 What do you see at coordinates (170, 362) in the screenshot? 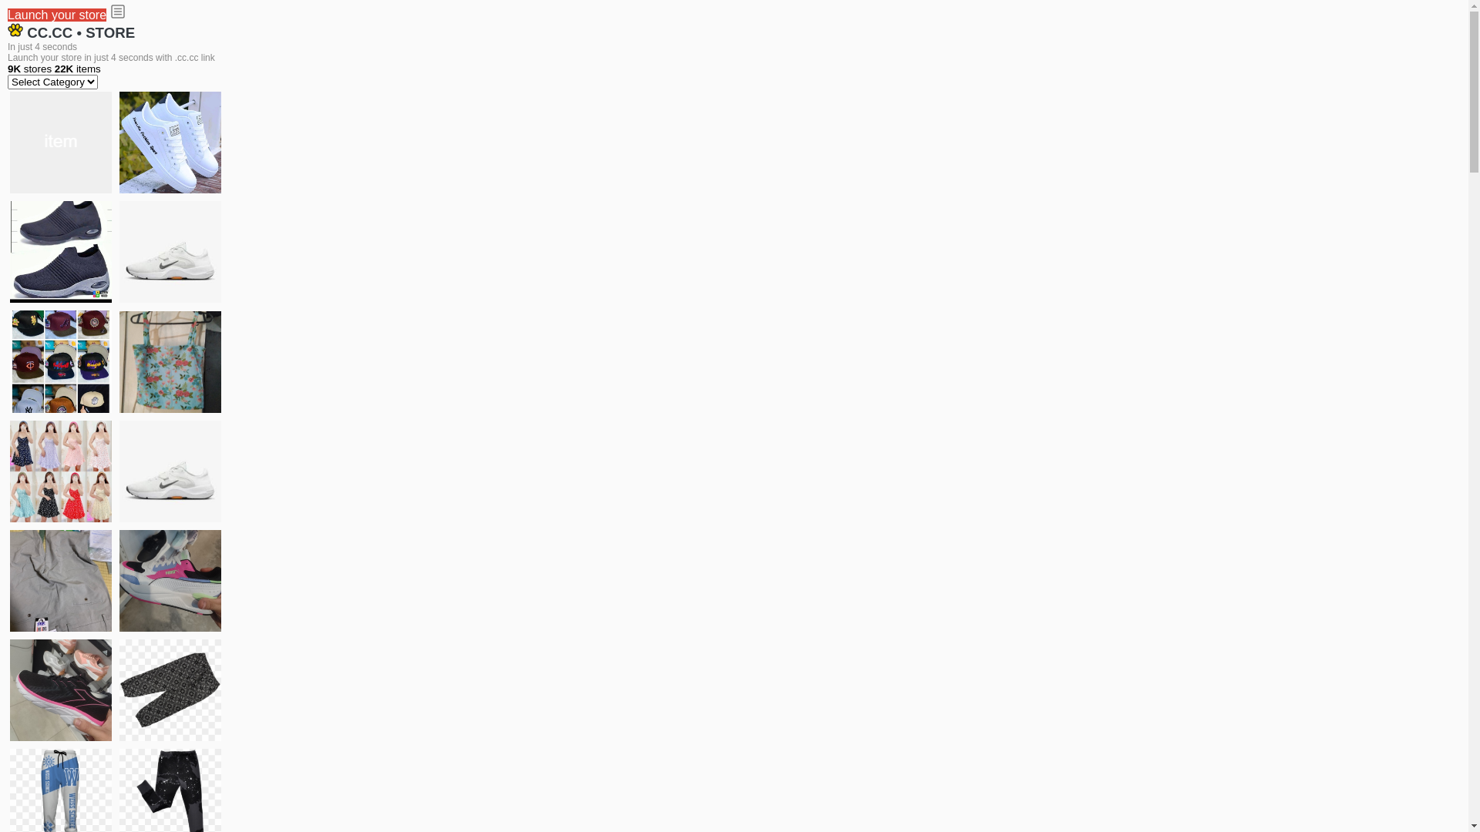
I see `Ukay cloth` at bounding box center [170, 362].